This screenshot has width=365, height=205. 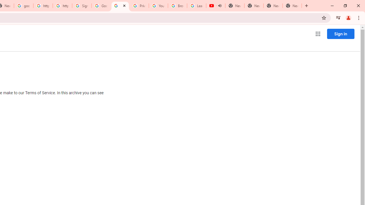 What do you see at coordinates (220, 6) in the screenshot?
I see `Mute tab` at bounding box center [220, 6].